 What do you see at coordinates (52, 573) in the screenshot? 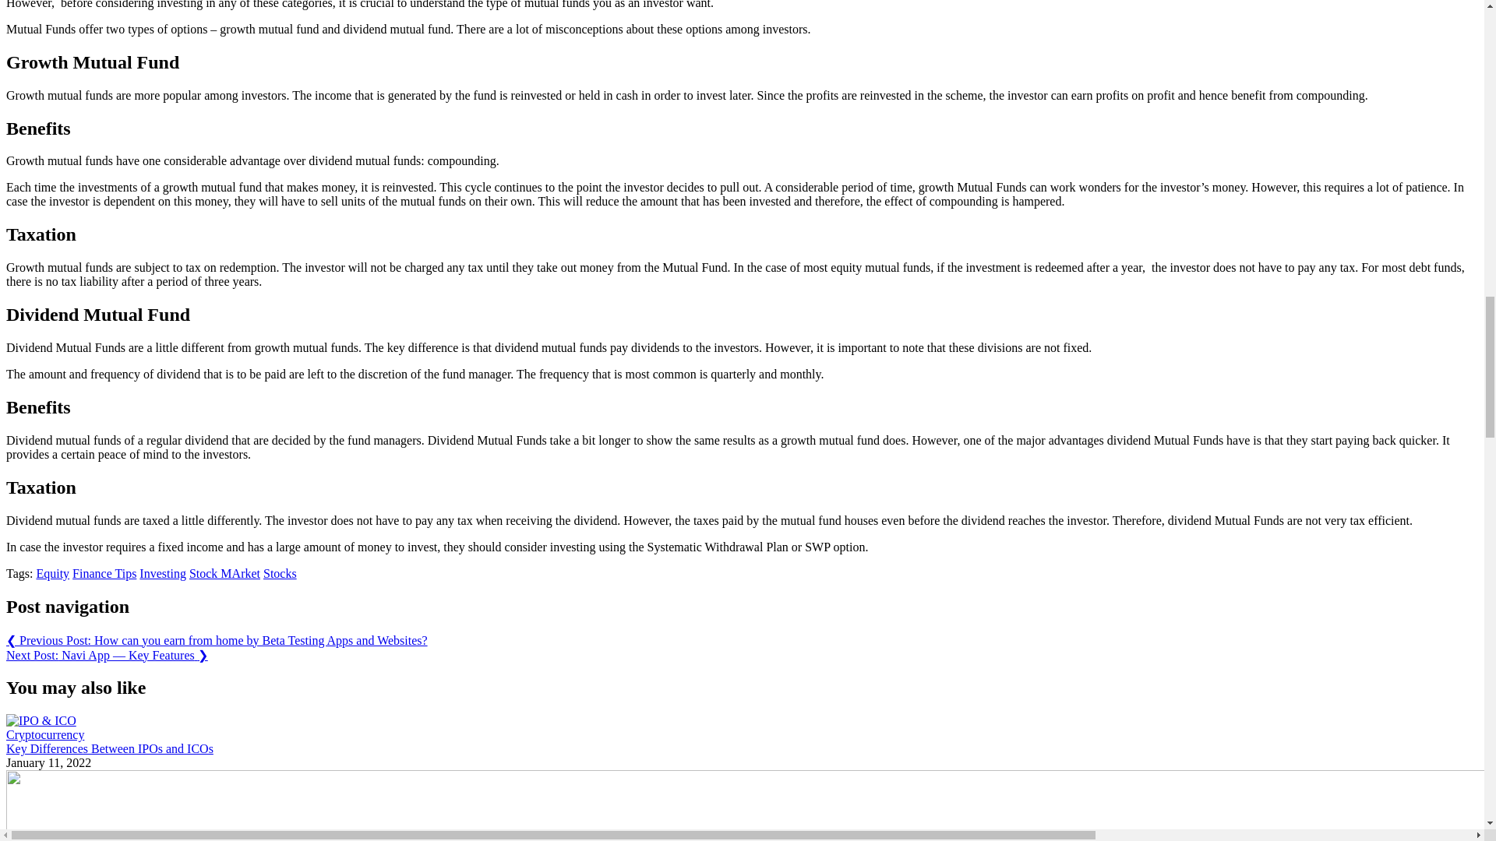
I see `Equity` at bounding box center [52, 573].